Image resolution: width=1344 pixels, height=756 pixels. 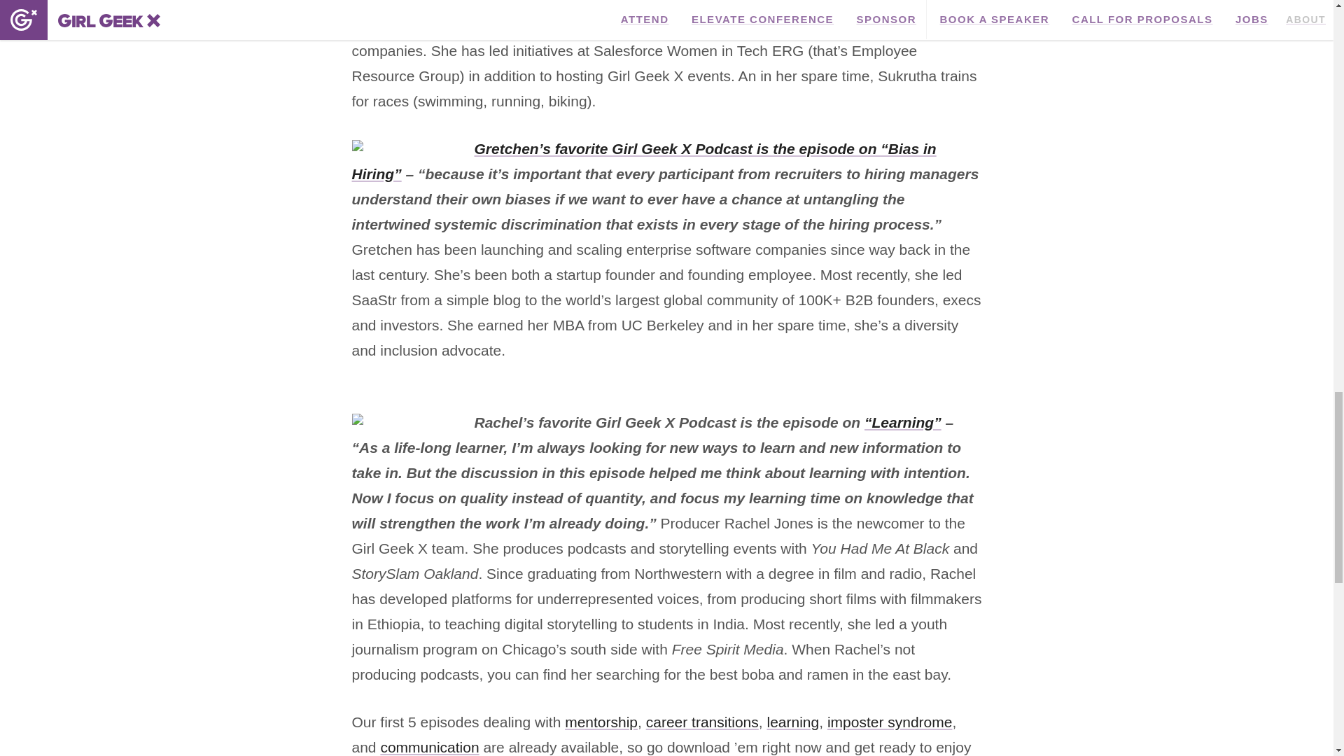 I want to click on communication, so click(x=429, y=747).